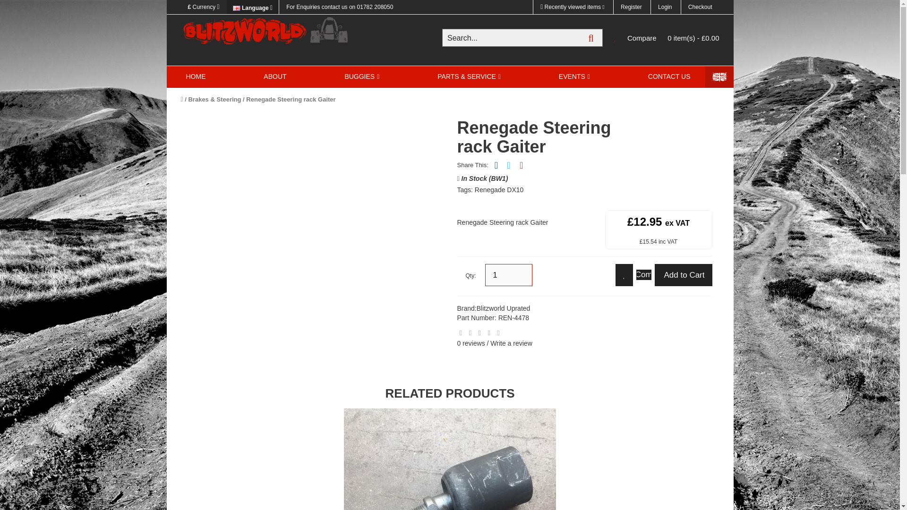  What do you see at coordinates (669, 76) in the screenshot?
I see `CONTACT US` at bounding box center [669, 76].